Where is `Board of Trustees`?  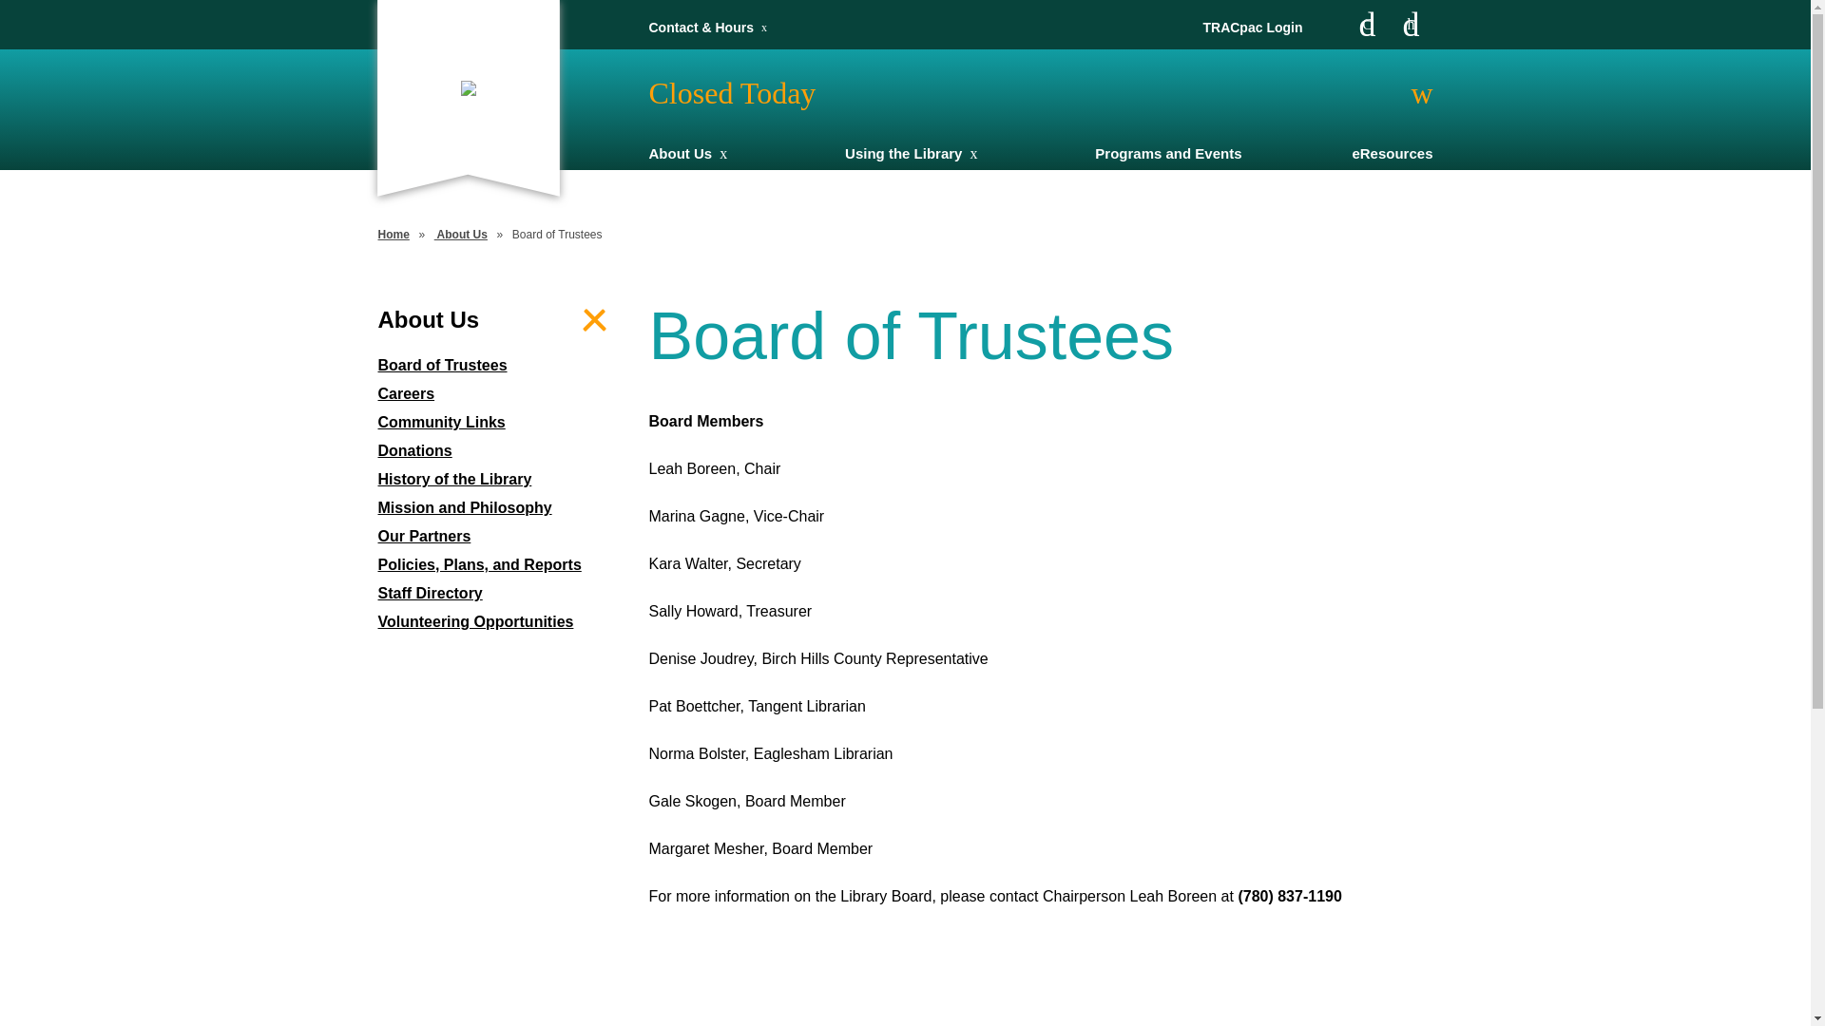 Board of Trustees is located at coordinates (500, 366).